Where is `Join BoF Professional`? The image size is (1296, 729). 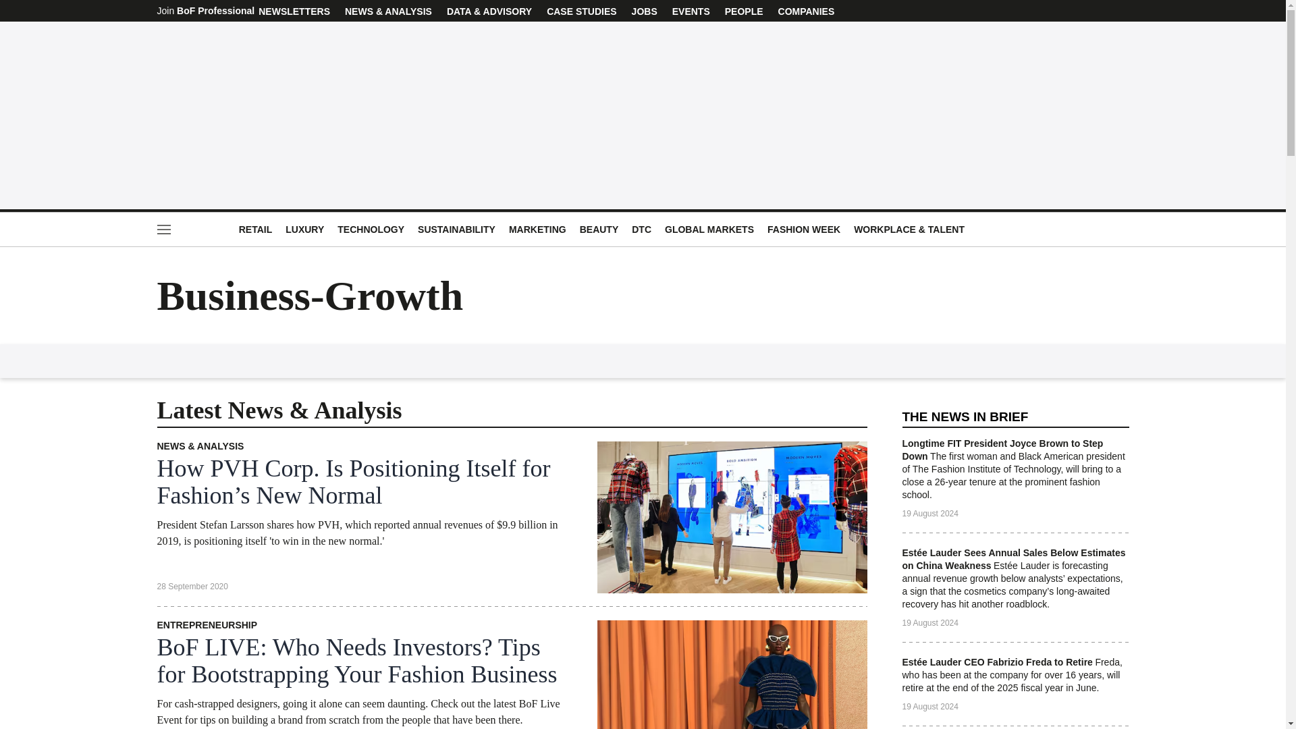
Join BoF Professional is located at coordinates (205, 11).